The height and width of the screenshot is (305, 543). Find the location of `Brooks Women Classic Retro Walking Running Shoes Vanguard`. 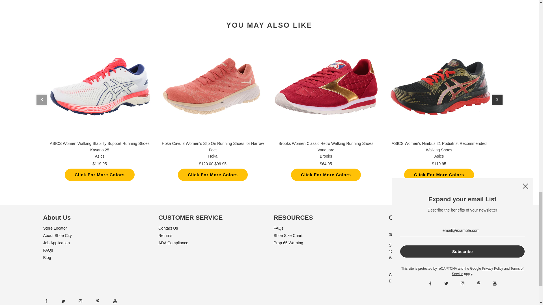

Brooks Women Classic Retro Walking Running Shoes Vanguard is located at coordinates (326, 87).